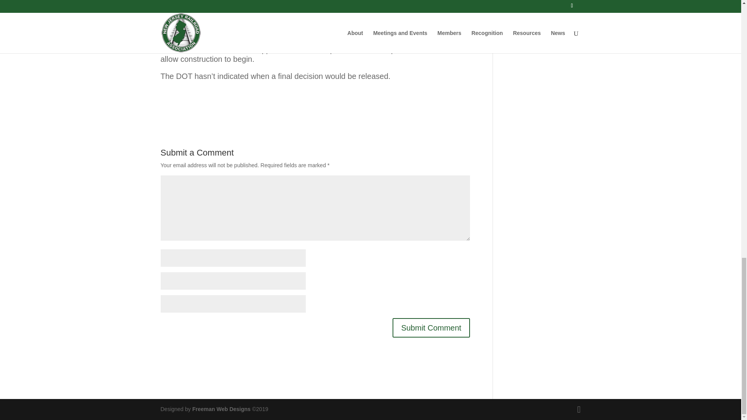  I want to click on Submit Comment, so click(431, 327).